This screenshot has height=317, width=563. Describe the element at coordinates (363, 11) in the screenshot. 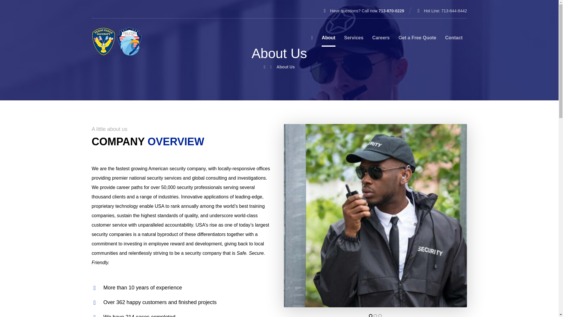

I see `Have questions? Call now 713-870-0229` at that location.